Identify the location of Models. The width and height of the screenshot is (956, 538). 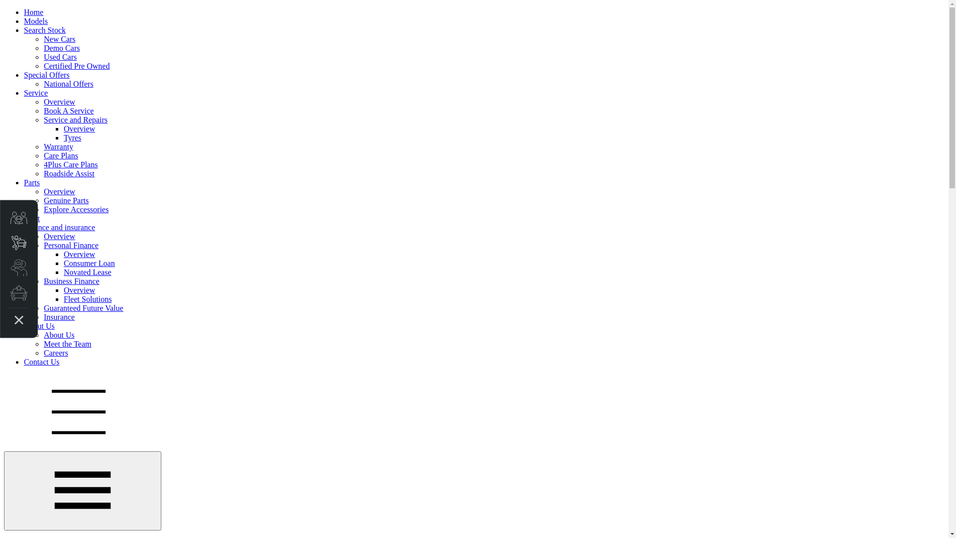
(36, 21).